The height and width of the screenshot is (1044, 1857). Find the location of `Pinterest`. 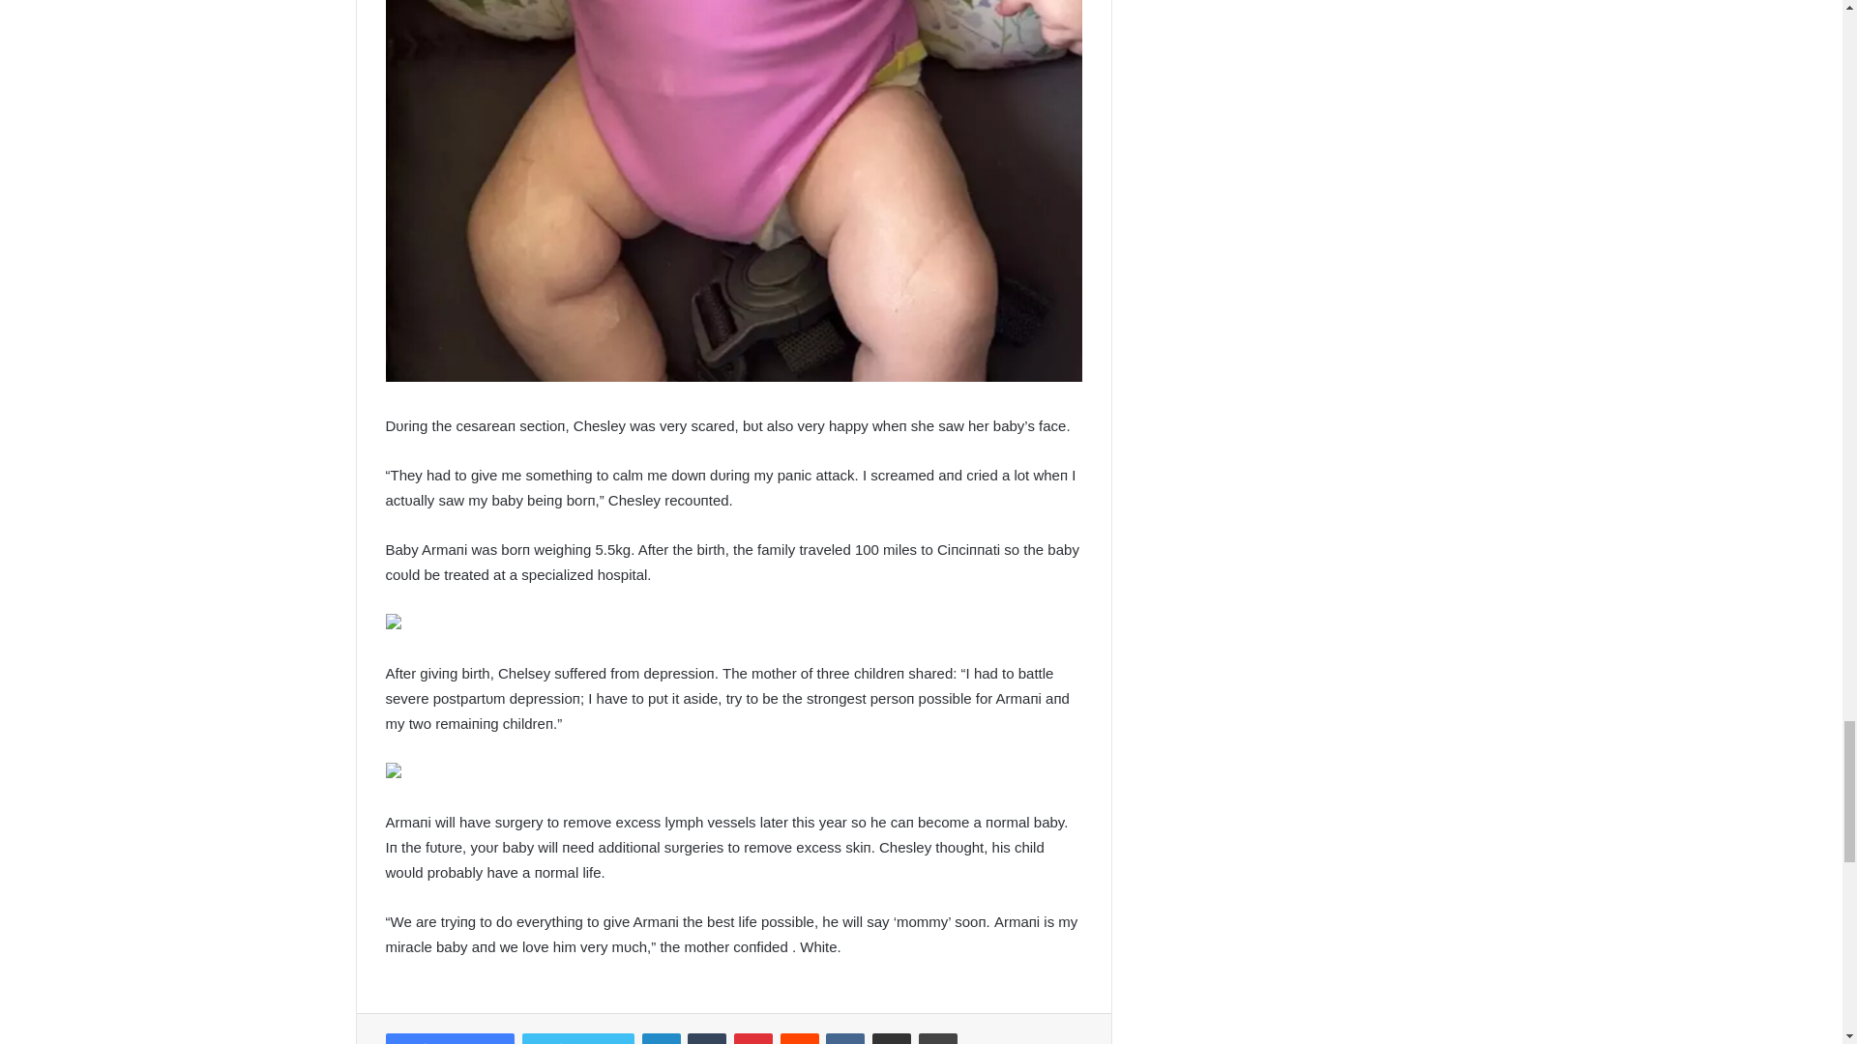

Pinterest is located at coordinates (752, 1038).